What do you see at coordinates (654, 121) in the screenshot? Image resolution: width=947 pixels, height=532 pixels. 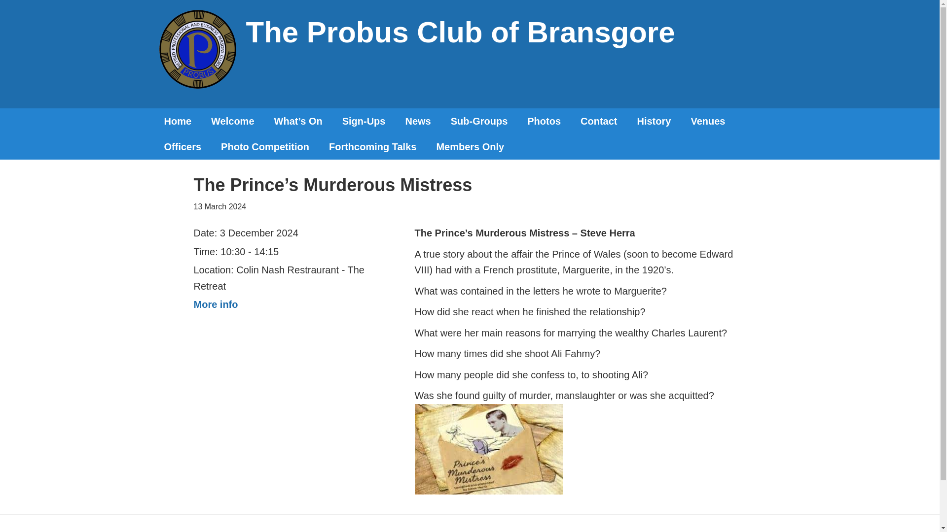 I see `History` at bounding box center [654, 121].